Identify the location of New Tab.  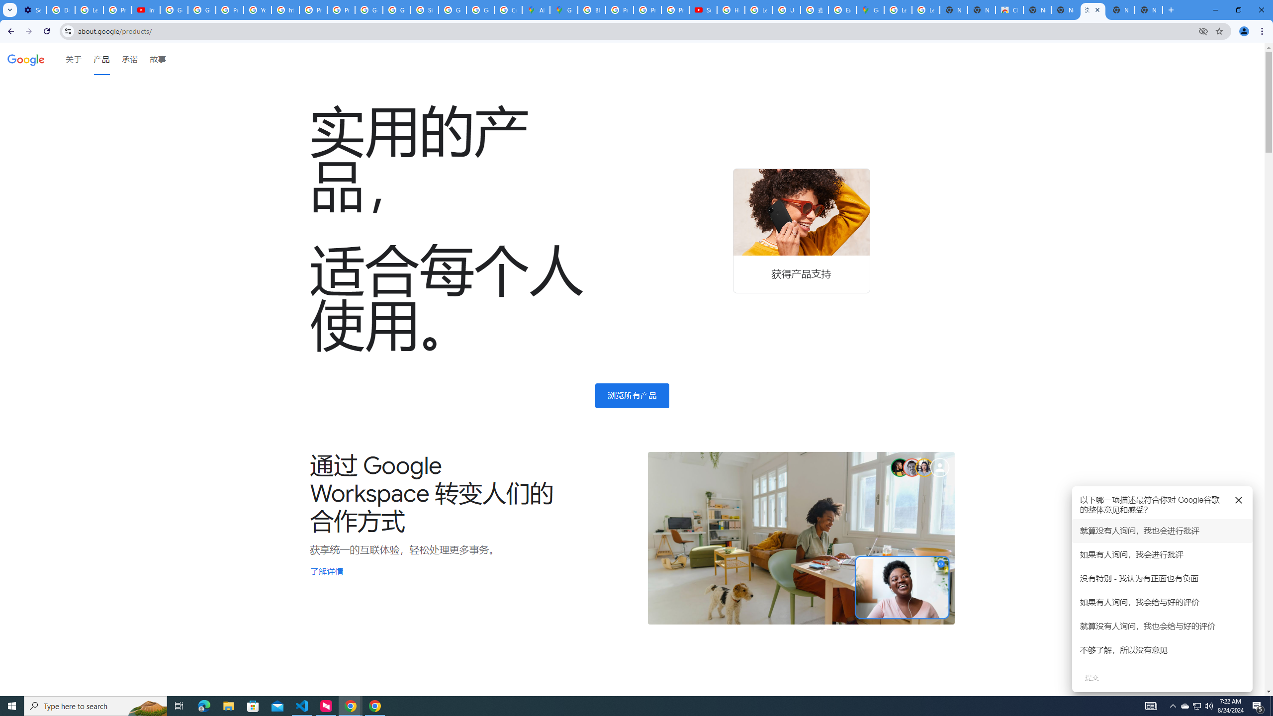
(1149, 10).